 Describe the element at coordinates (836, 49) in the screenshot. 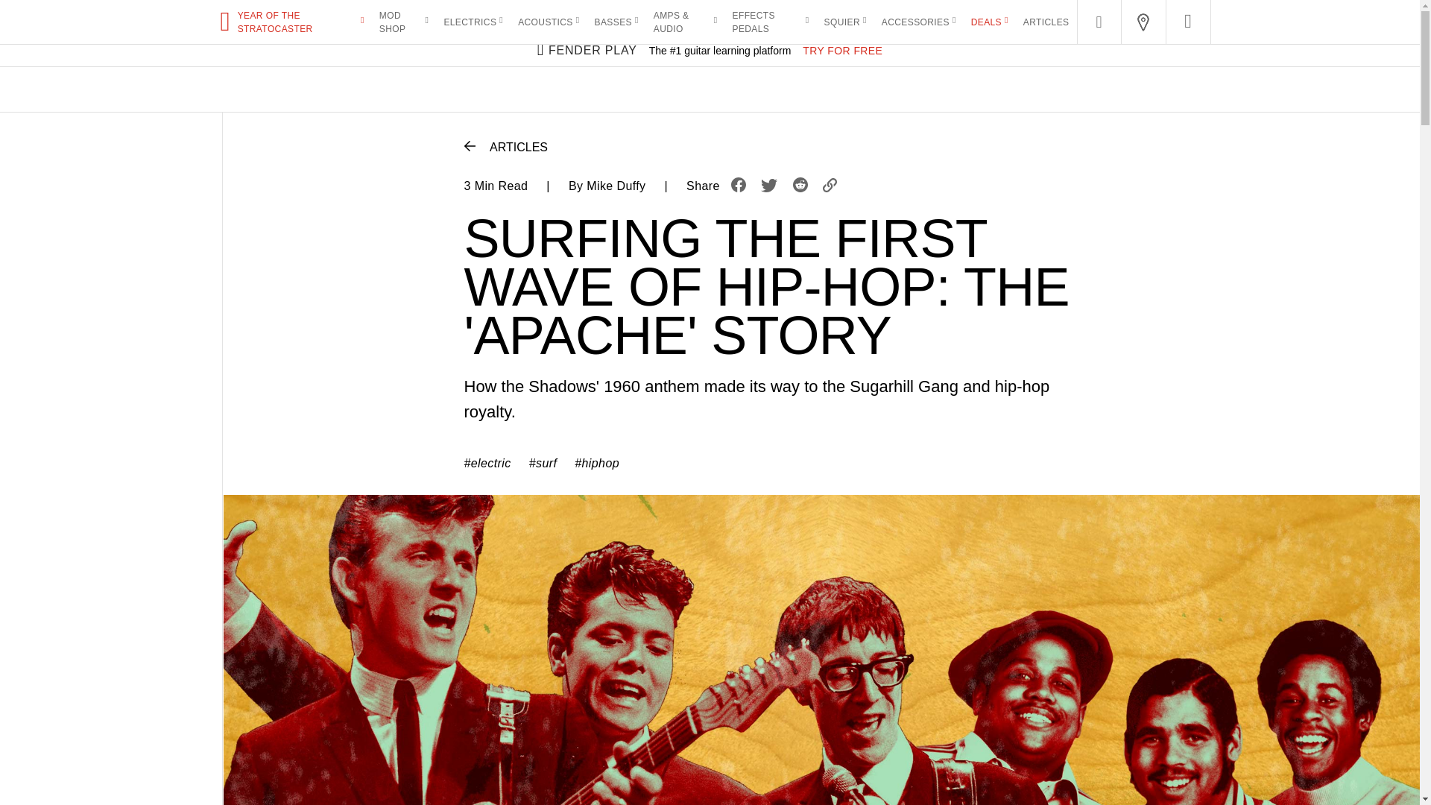

I see `TRY FOR FREE` at that location.